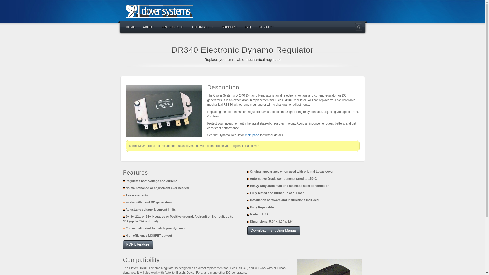 The height and width of the screenshot is (275, 489). Describe the element at coordinates (173, 26) in the screenshot. I see `PRODUCTS` at that location.